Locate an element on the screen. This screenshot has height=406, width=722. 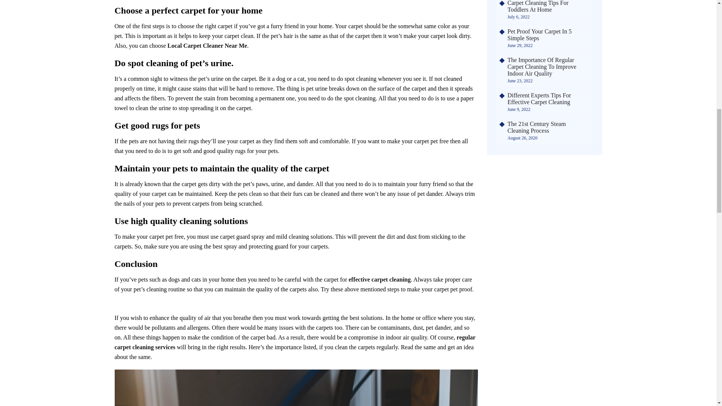
effective carpet cleaning is located at coordinates (380, 279).